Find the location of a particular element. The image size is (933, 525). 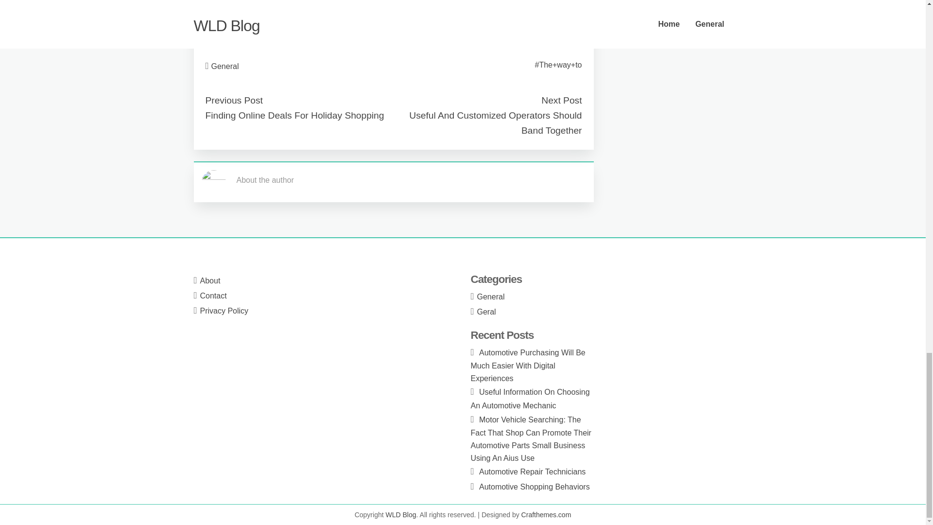

Contact is located at coordinates (213, 296).